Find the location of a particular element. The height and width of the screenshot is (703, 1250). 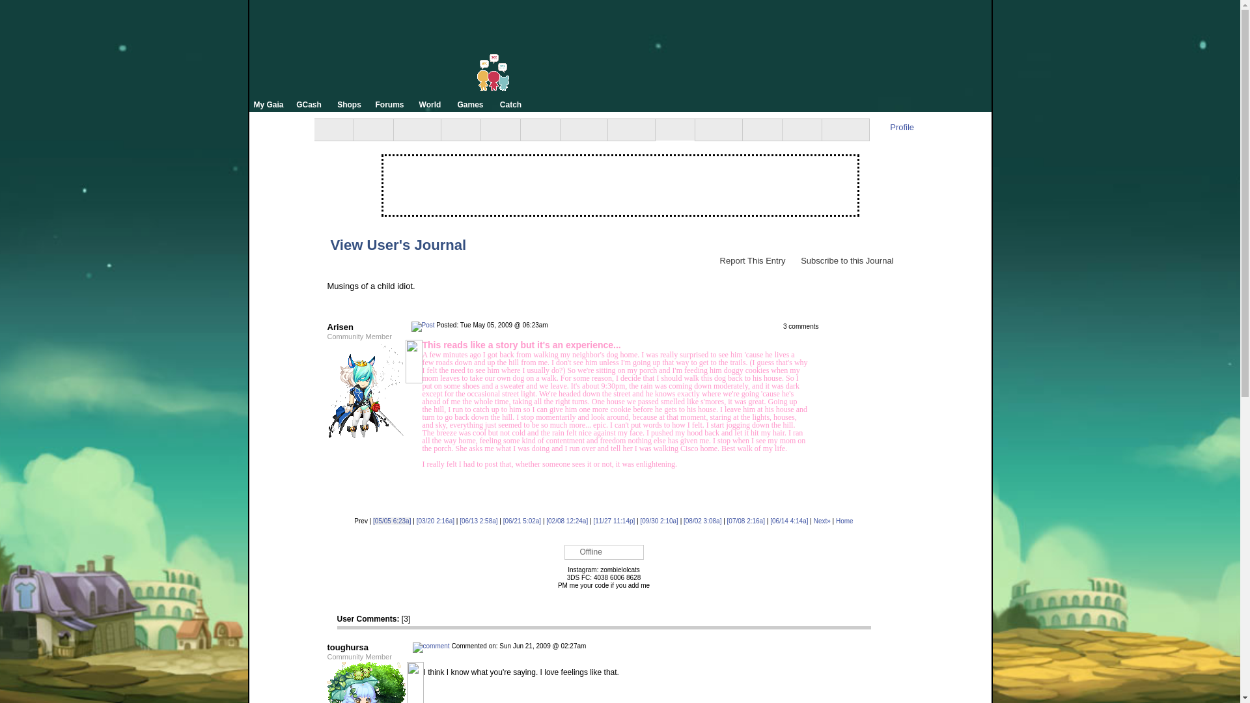

Avatar is located at coordinates (374, 130).